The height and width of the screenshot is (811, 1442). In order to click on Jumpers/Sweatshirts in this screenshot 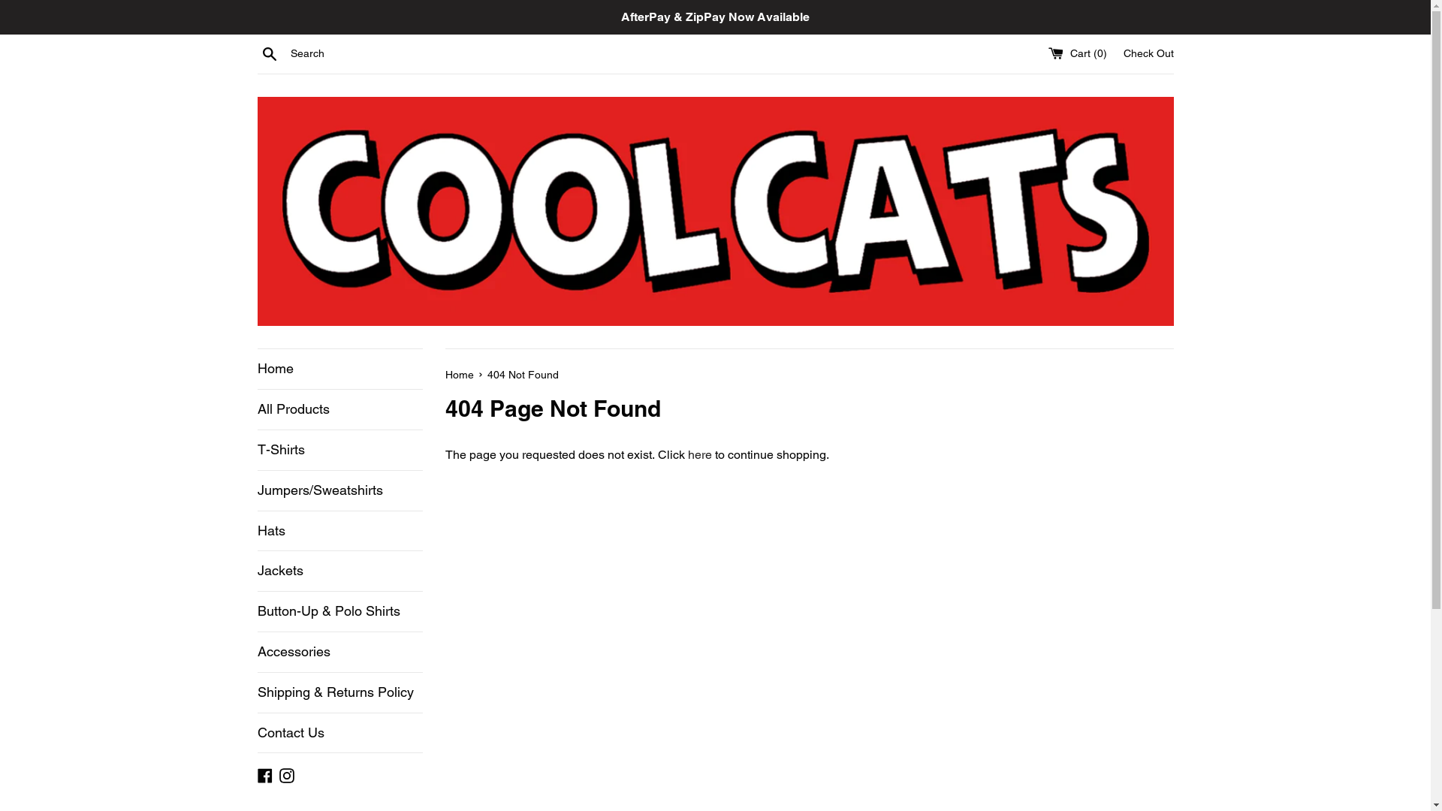, I will do `click(339, 491)`.